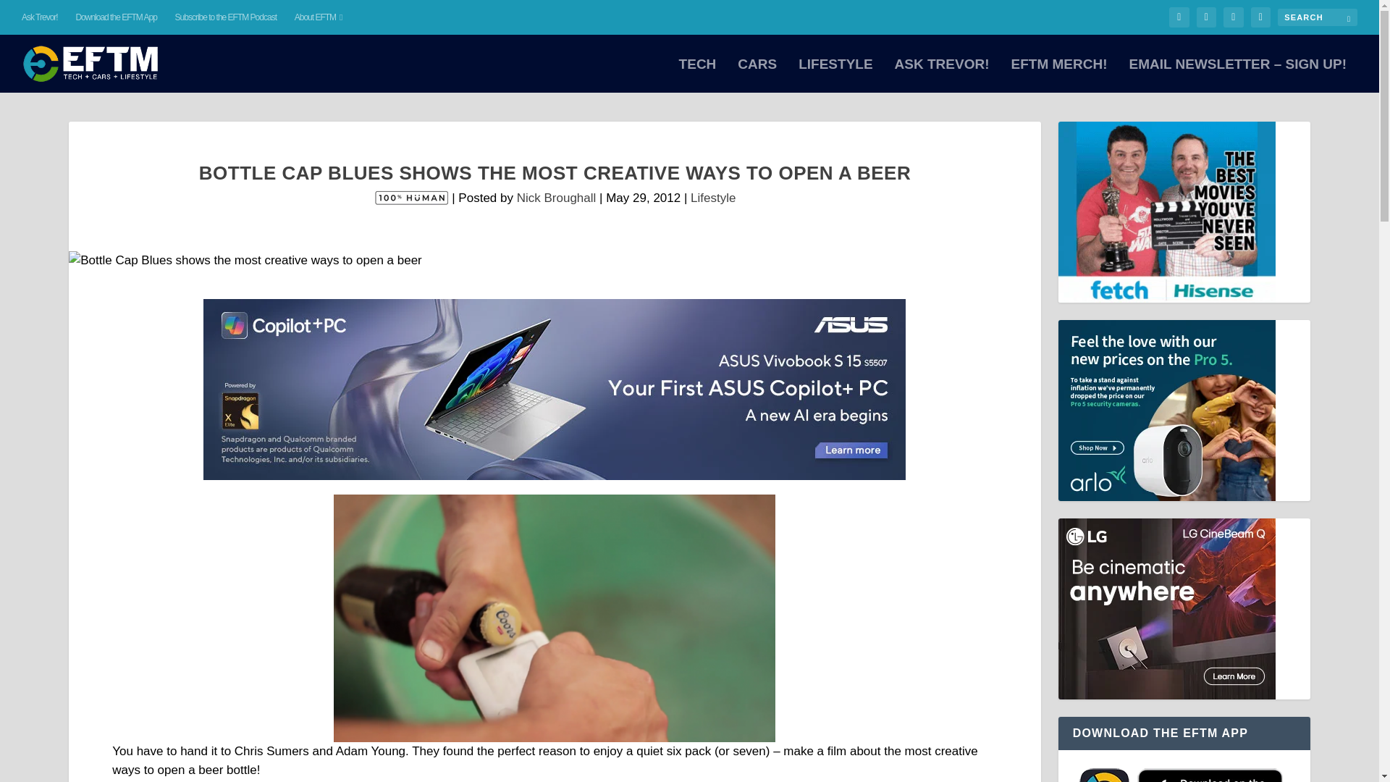  What do you see at coordinates (319, 17) in the screenshot?
I see `About EFTM` at bounding box center [319, 17].